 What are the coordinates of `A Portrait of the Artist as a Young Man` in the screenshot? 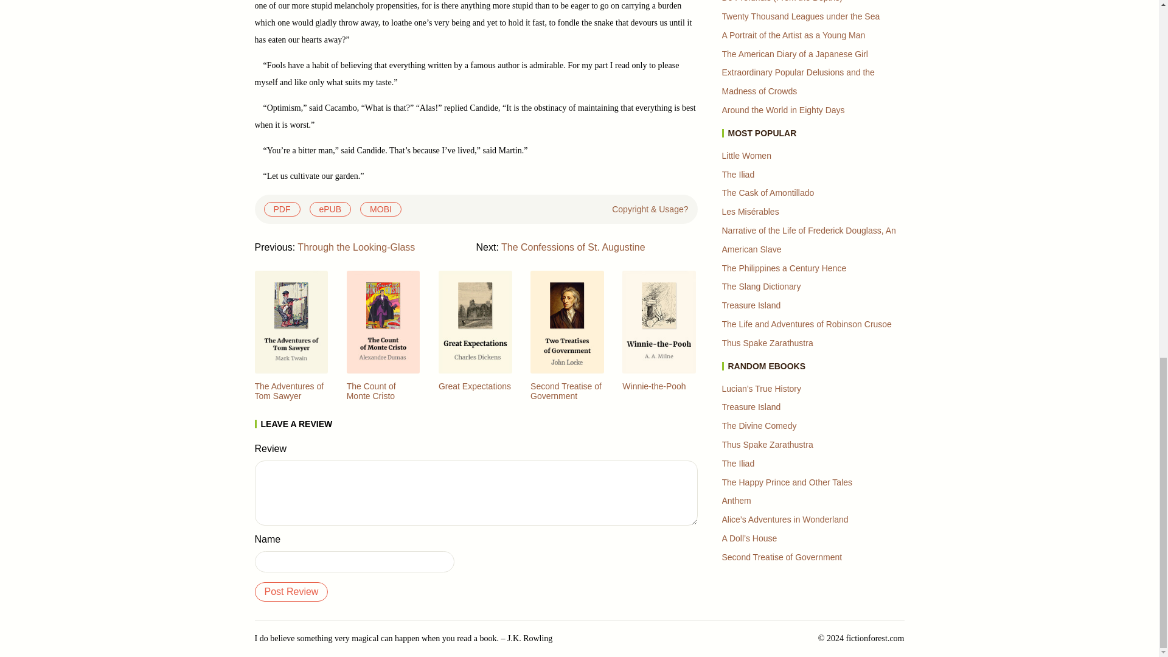 It's located at (793, 35).